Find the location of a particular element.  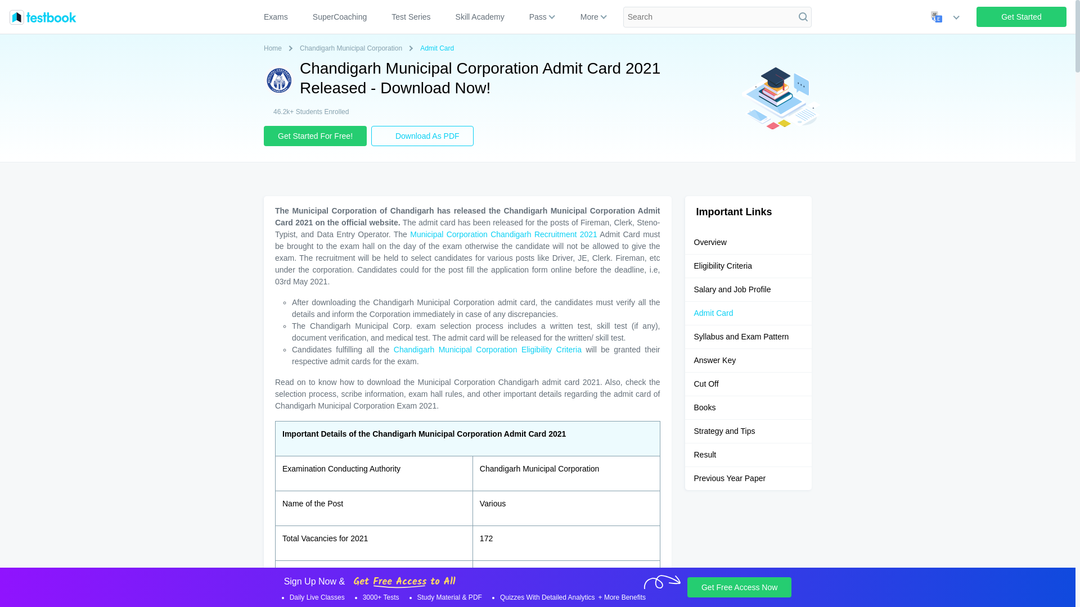

Chandigarh Municipal Corporation is located at coordinates (353, 48).